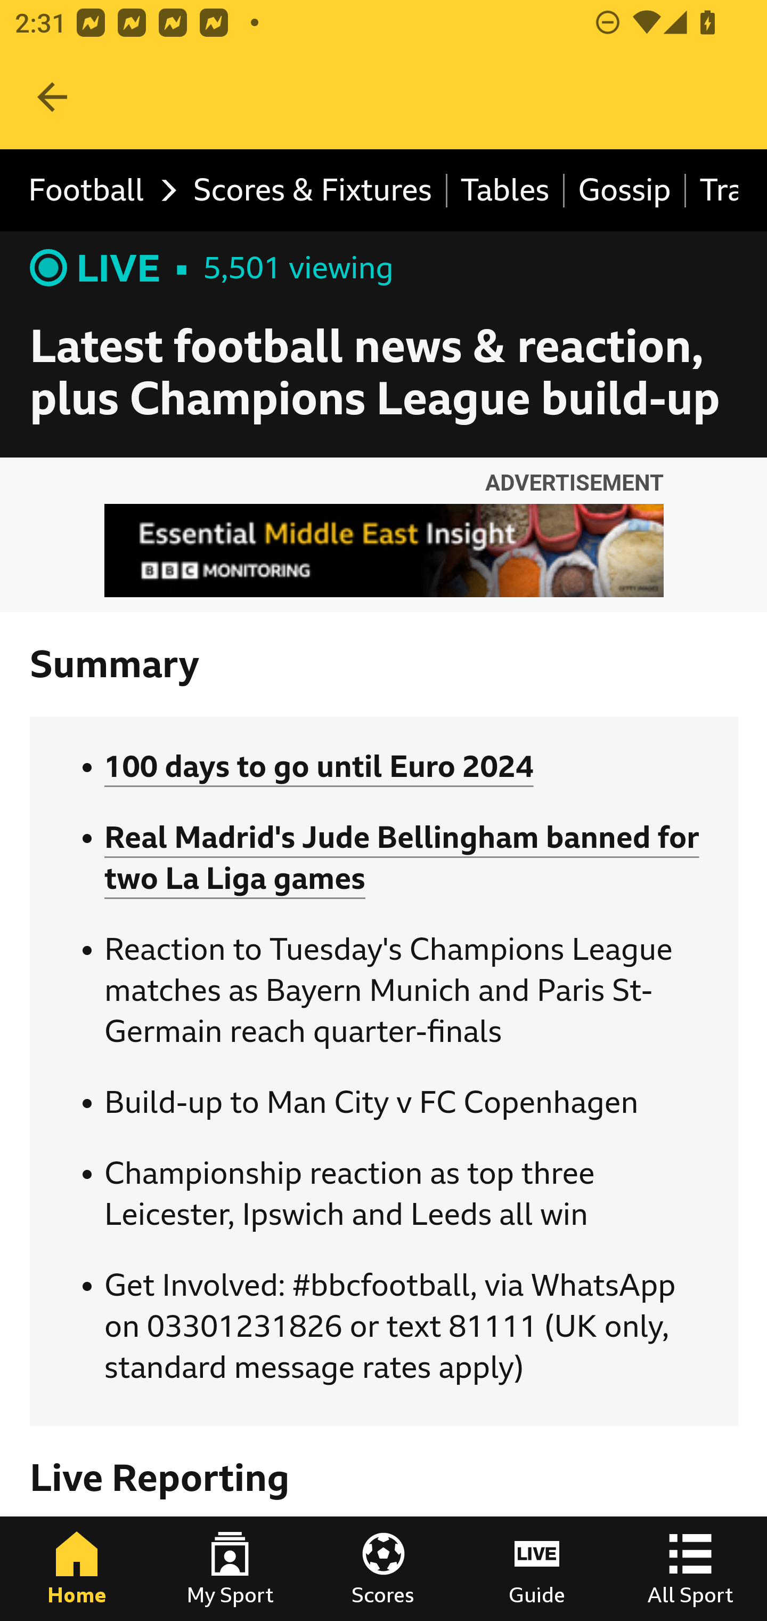  I want to click on My Sport, so click(230, 1569).